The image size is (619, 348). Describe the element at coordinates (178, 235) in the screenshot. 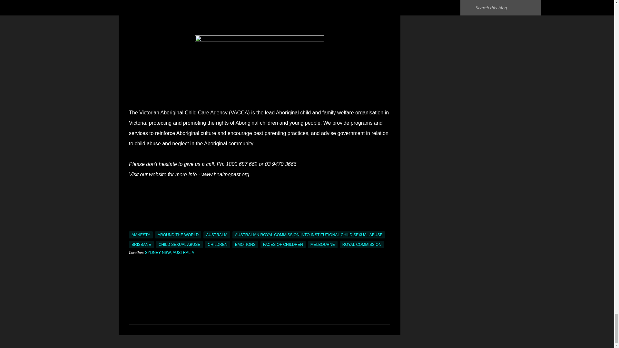

I see `AROUND THE WORLD` at that location.